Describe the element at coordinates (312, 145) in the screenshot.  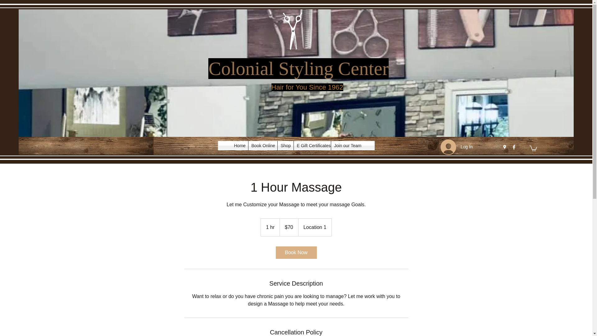
I see `E Gift Certificates` at that location.